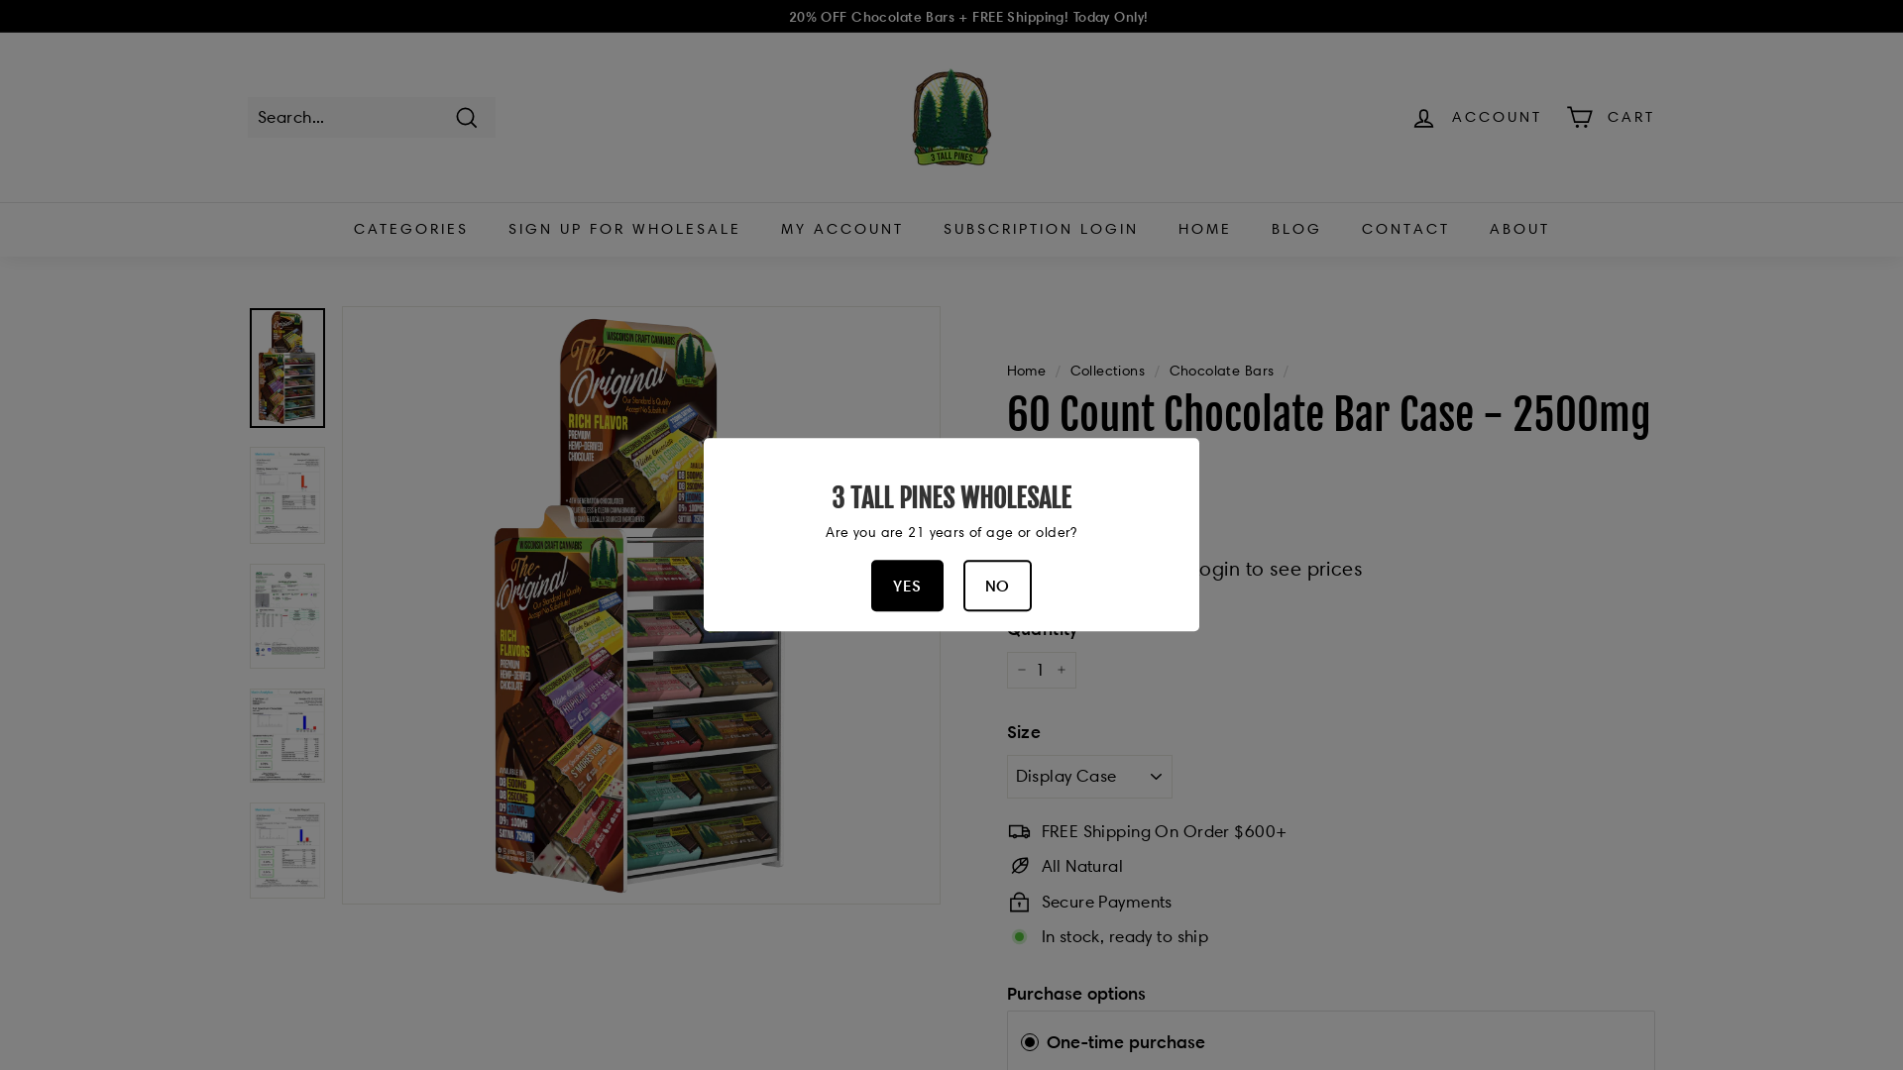 Image resolution: width=1903 pixels, height=1070 pixels. I want to click on YES, so click(907, 587).